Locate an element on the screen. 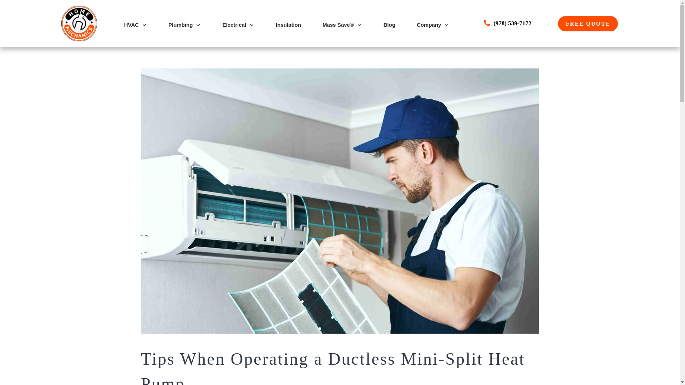 Image resolution: width=685 pixels, height=385 pixels. Company is located at coordinates (433, 25).